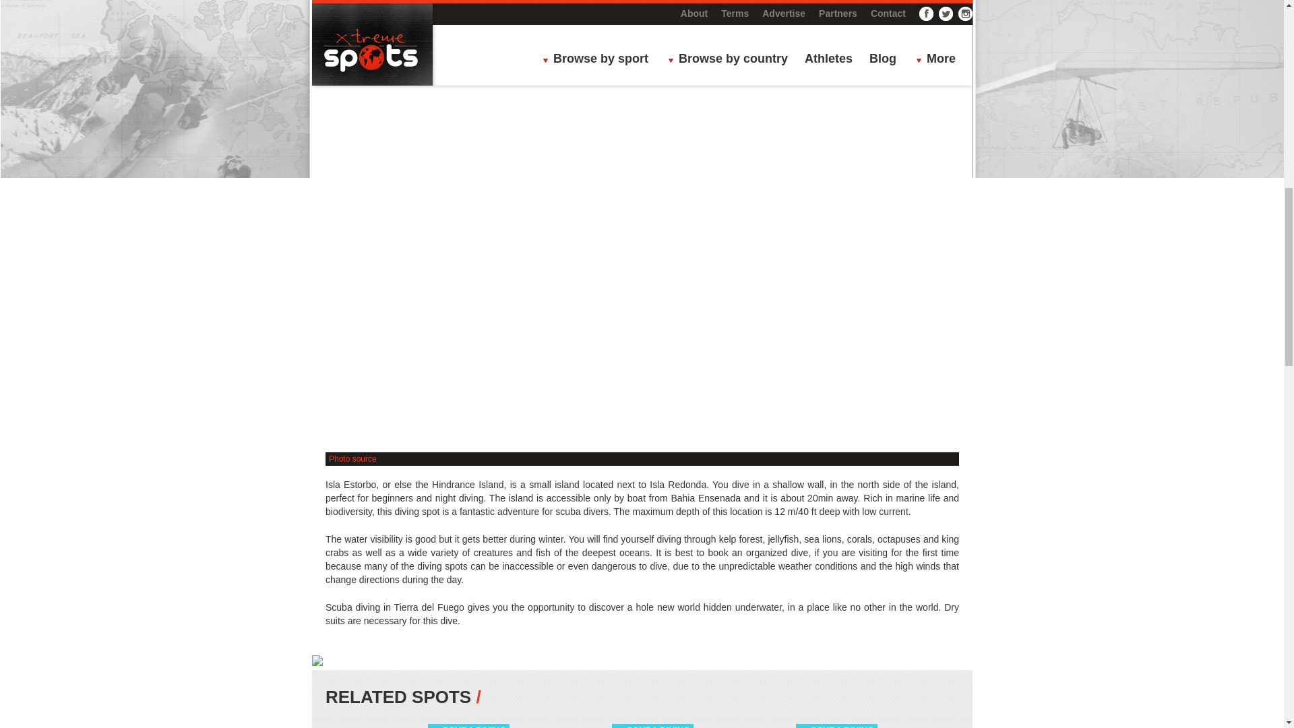  What do you see at coordinates (352, 458) in the screenshot?
I see `Photo source` at bounding box center [352, 458].